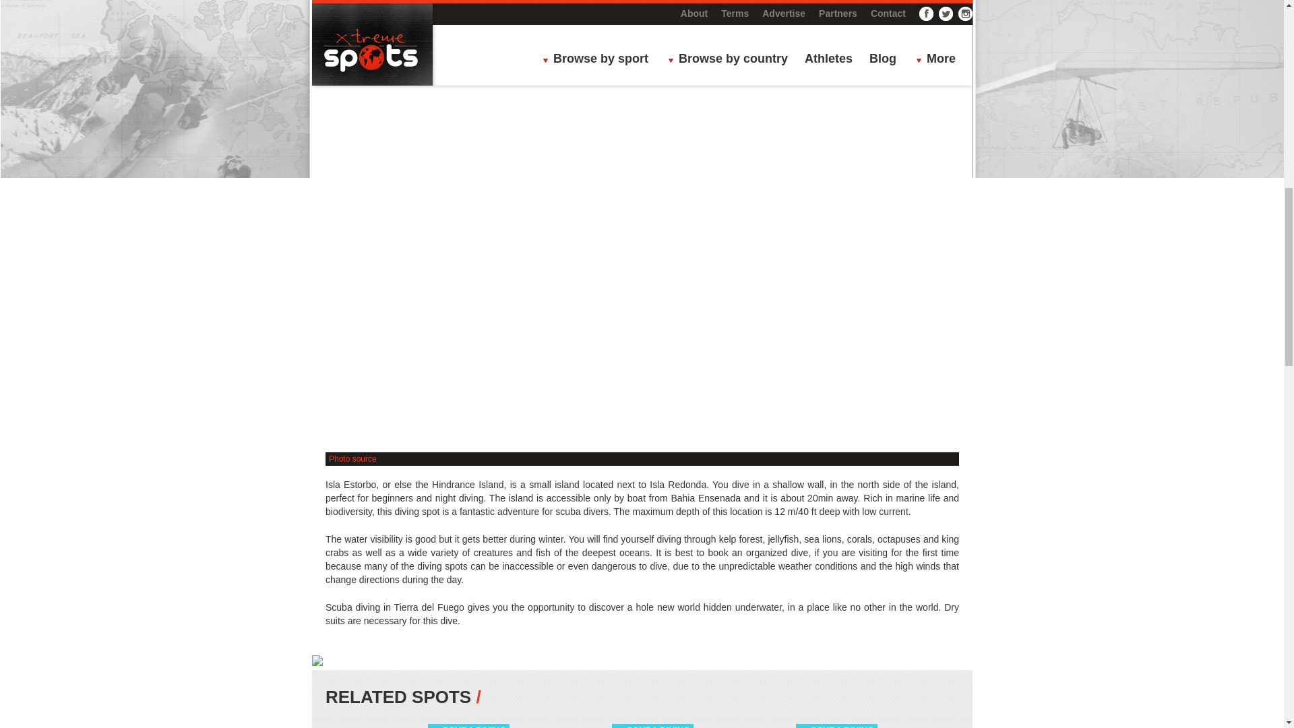  What do you see at coordinates (352, 458) in the screenshot?
I see `Photo source` at bounding box center [352, 458].